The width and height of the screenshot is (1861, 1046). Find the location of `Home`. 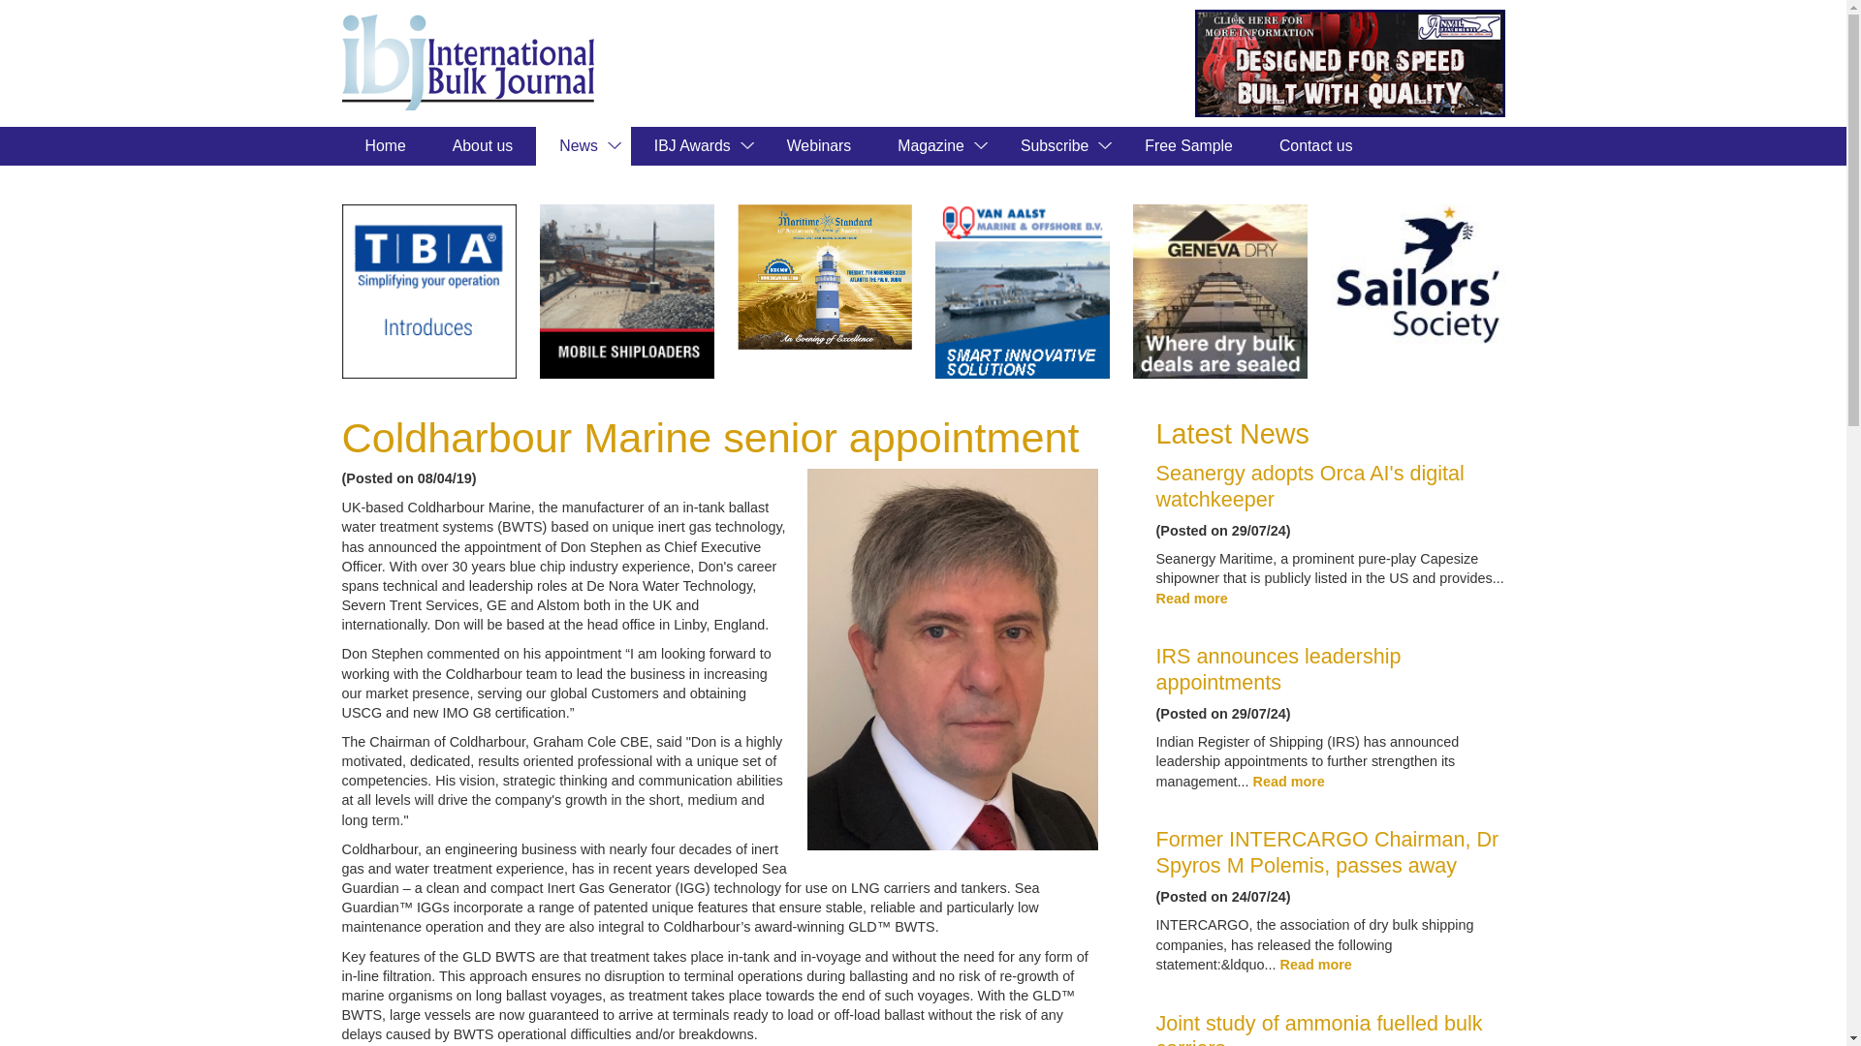

Home is located at coordinates (384, 145).